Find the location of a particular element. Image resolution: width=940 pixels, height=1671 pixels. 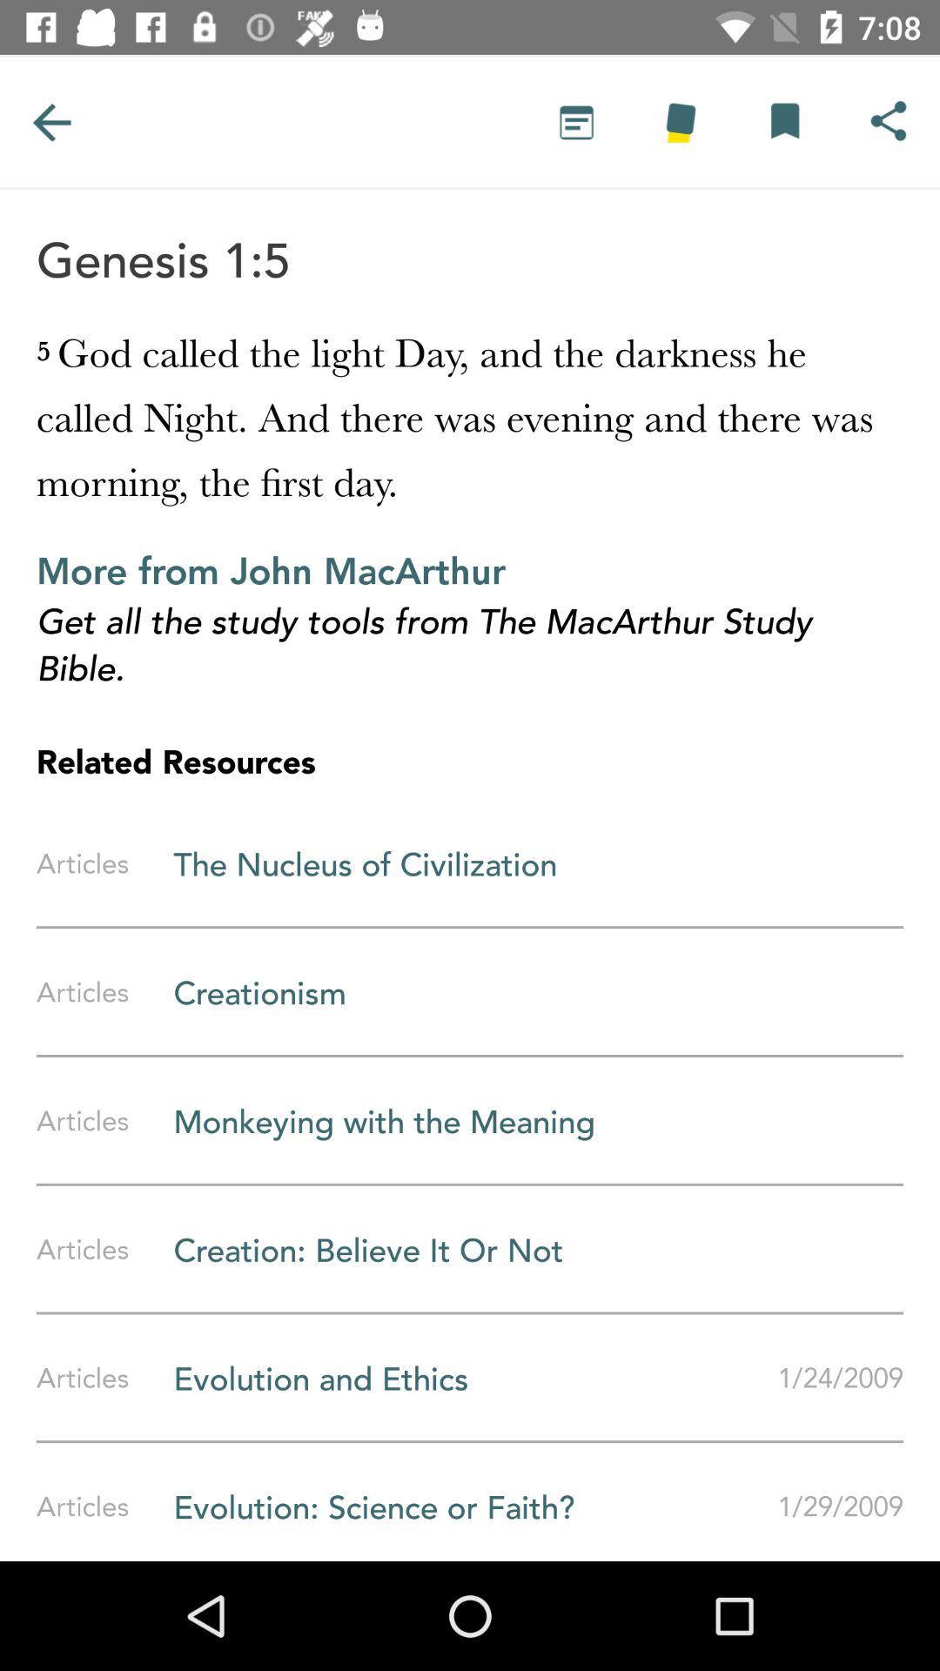

select it is located at coordinates (784, 122).